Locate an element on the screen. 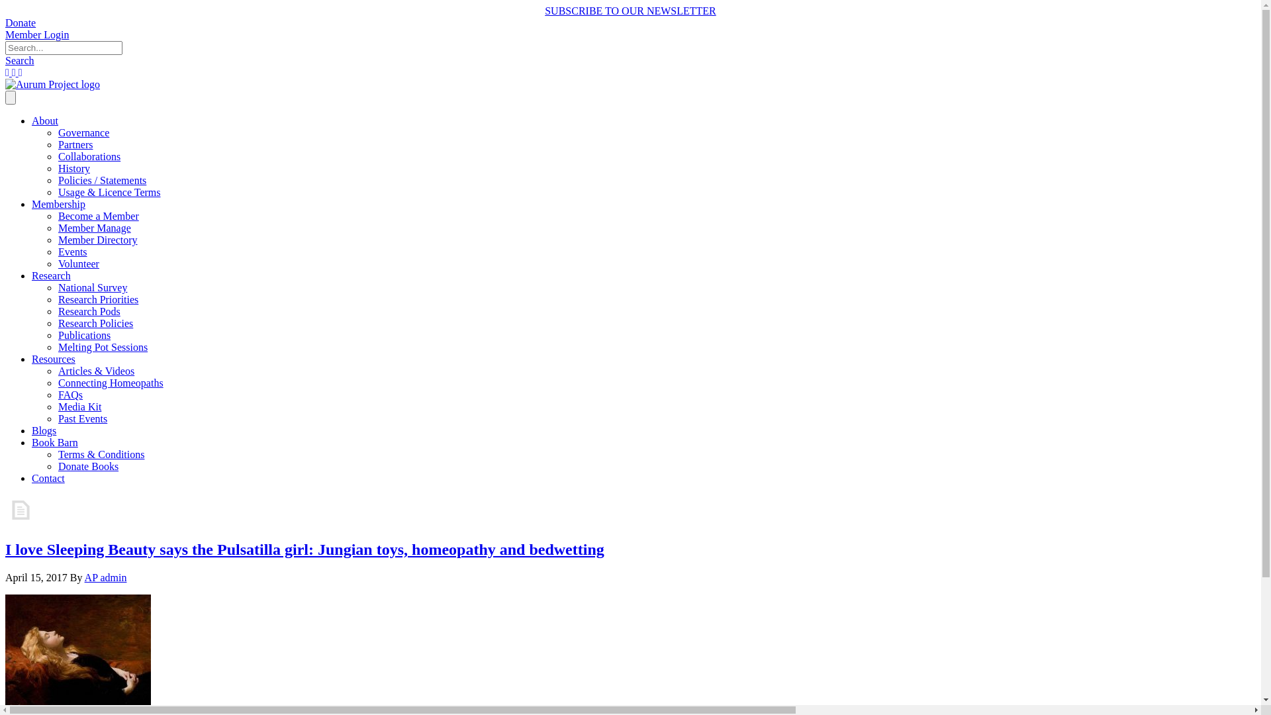 Image resolution: width=1271 pixels, height=715 pixels. Volunteer is located at coordinates (79, 263).